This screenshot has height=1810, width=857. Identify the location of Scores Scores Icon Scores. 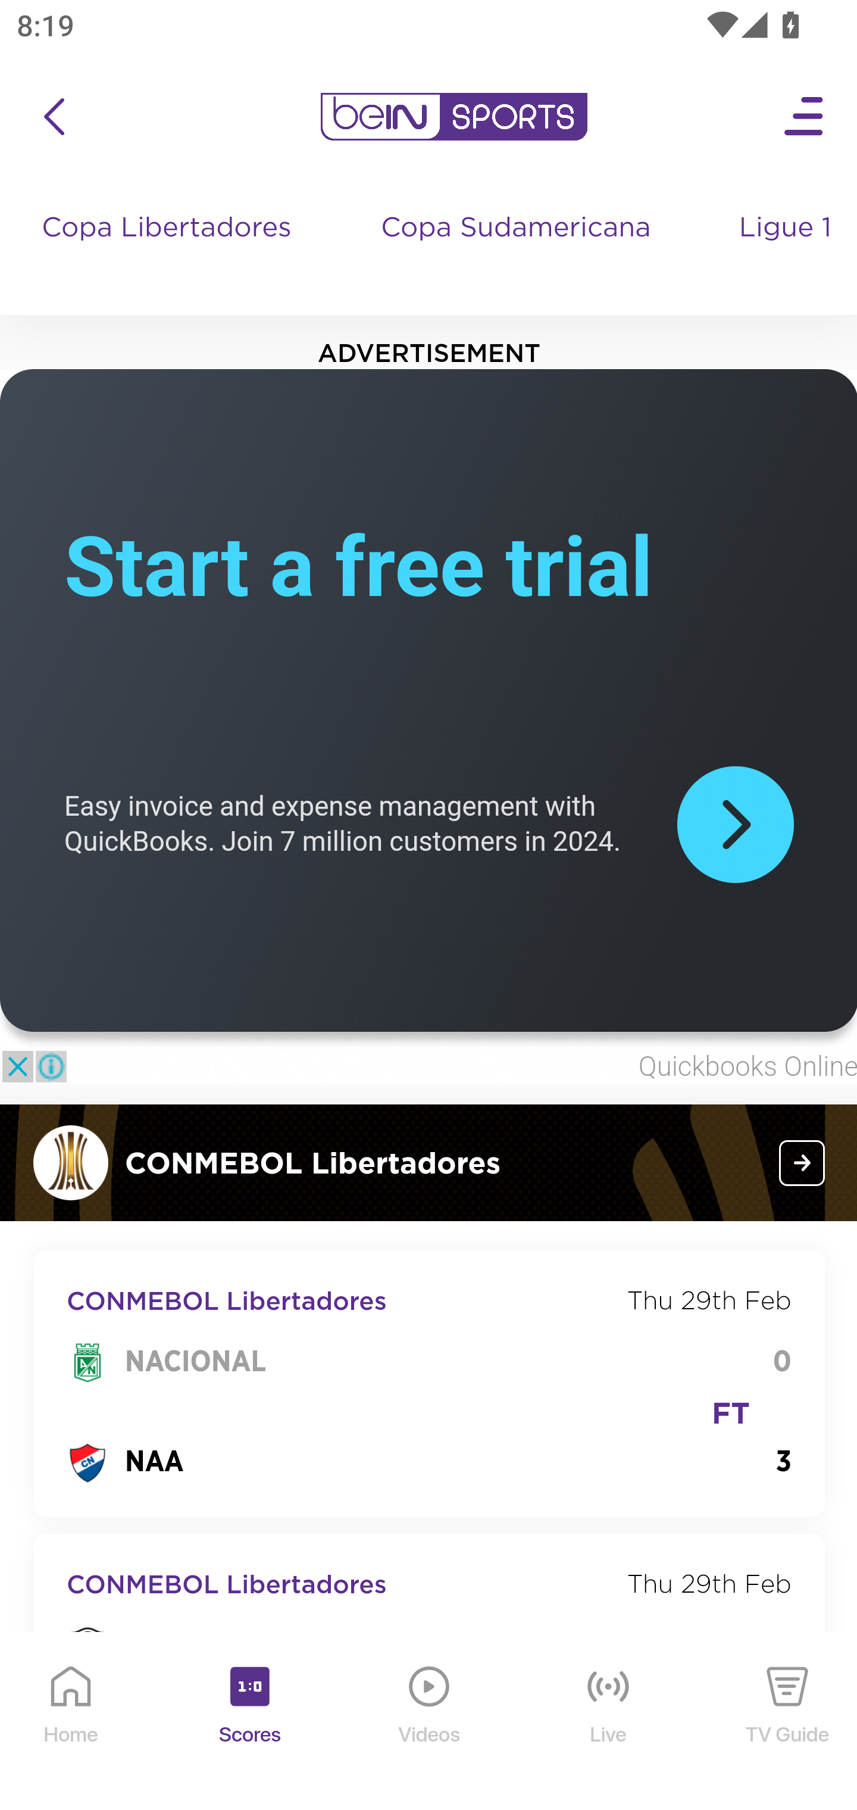
(249, 1722).